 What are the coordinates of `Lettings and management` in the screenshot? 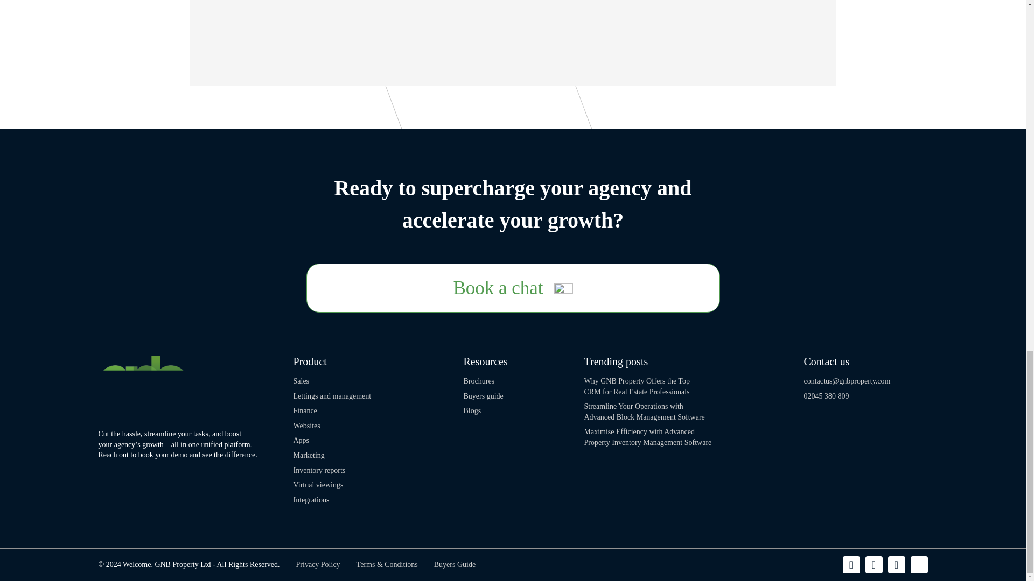 It's located at (332, 396).